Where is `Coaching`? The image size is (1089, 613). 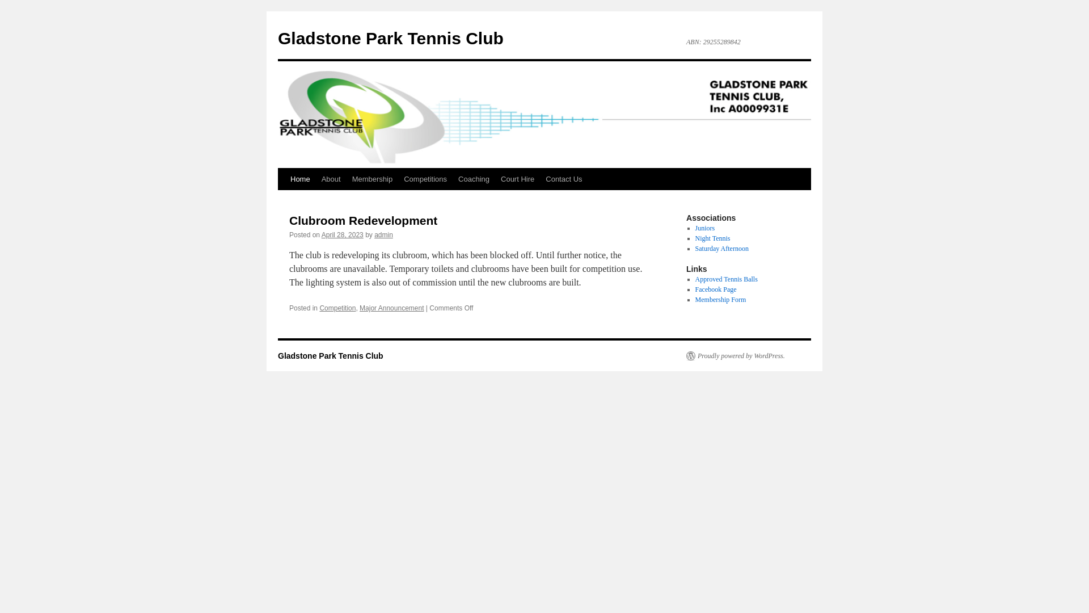 Coaching is located at coordinates (474, 179).